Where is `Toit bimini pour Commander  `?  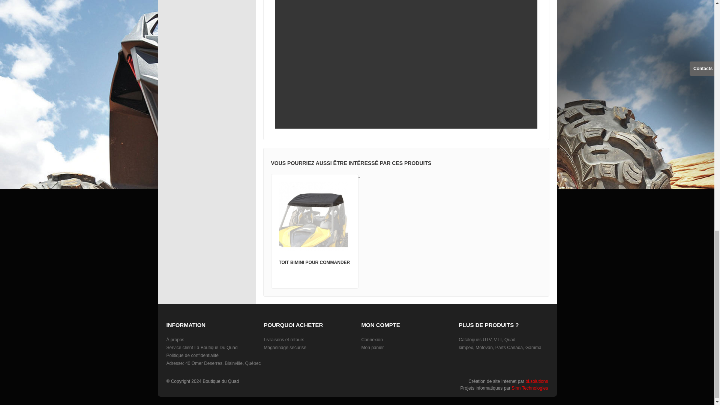
Toit bimini pour Commander   is located at coordinates (313, 216).